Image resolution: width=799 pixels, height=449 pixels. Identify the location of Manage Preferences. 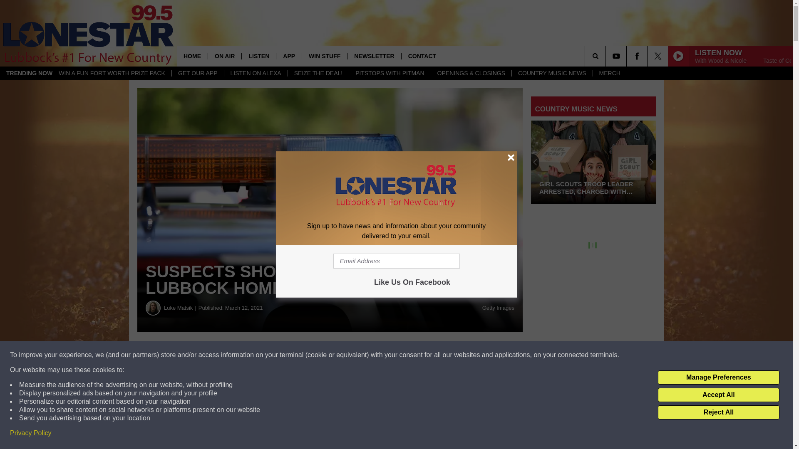
(718, 377).